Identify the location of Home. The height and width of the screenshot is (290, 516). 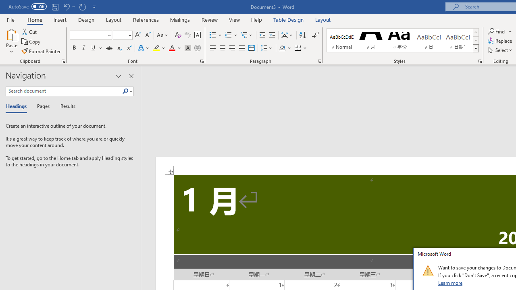
(35, 19).